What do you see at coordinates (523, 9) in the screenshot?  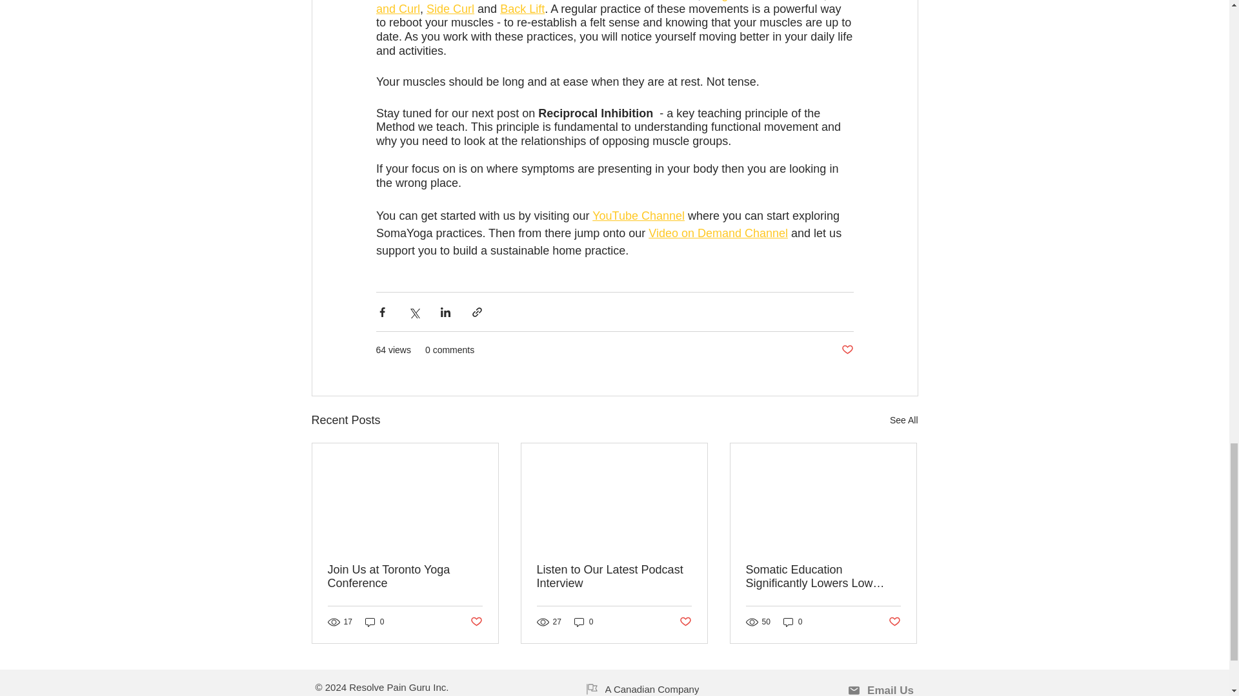 I see `Back Lift` at bounding box center [523, 9].